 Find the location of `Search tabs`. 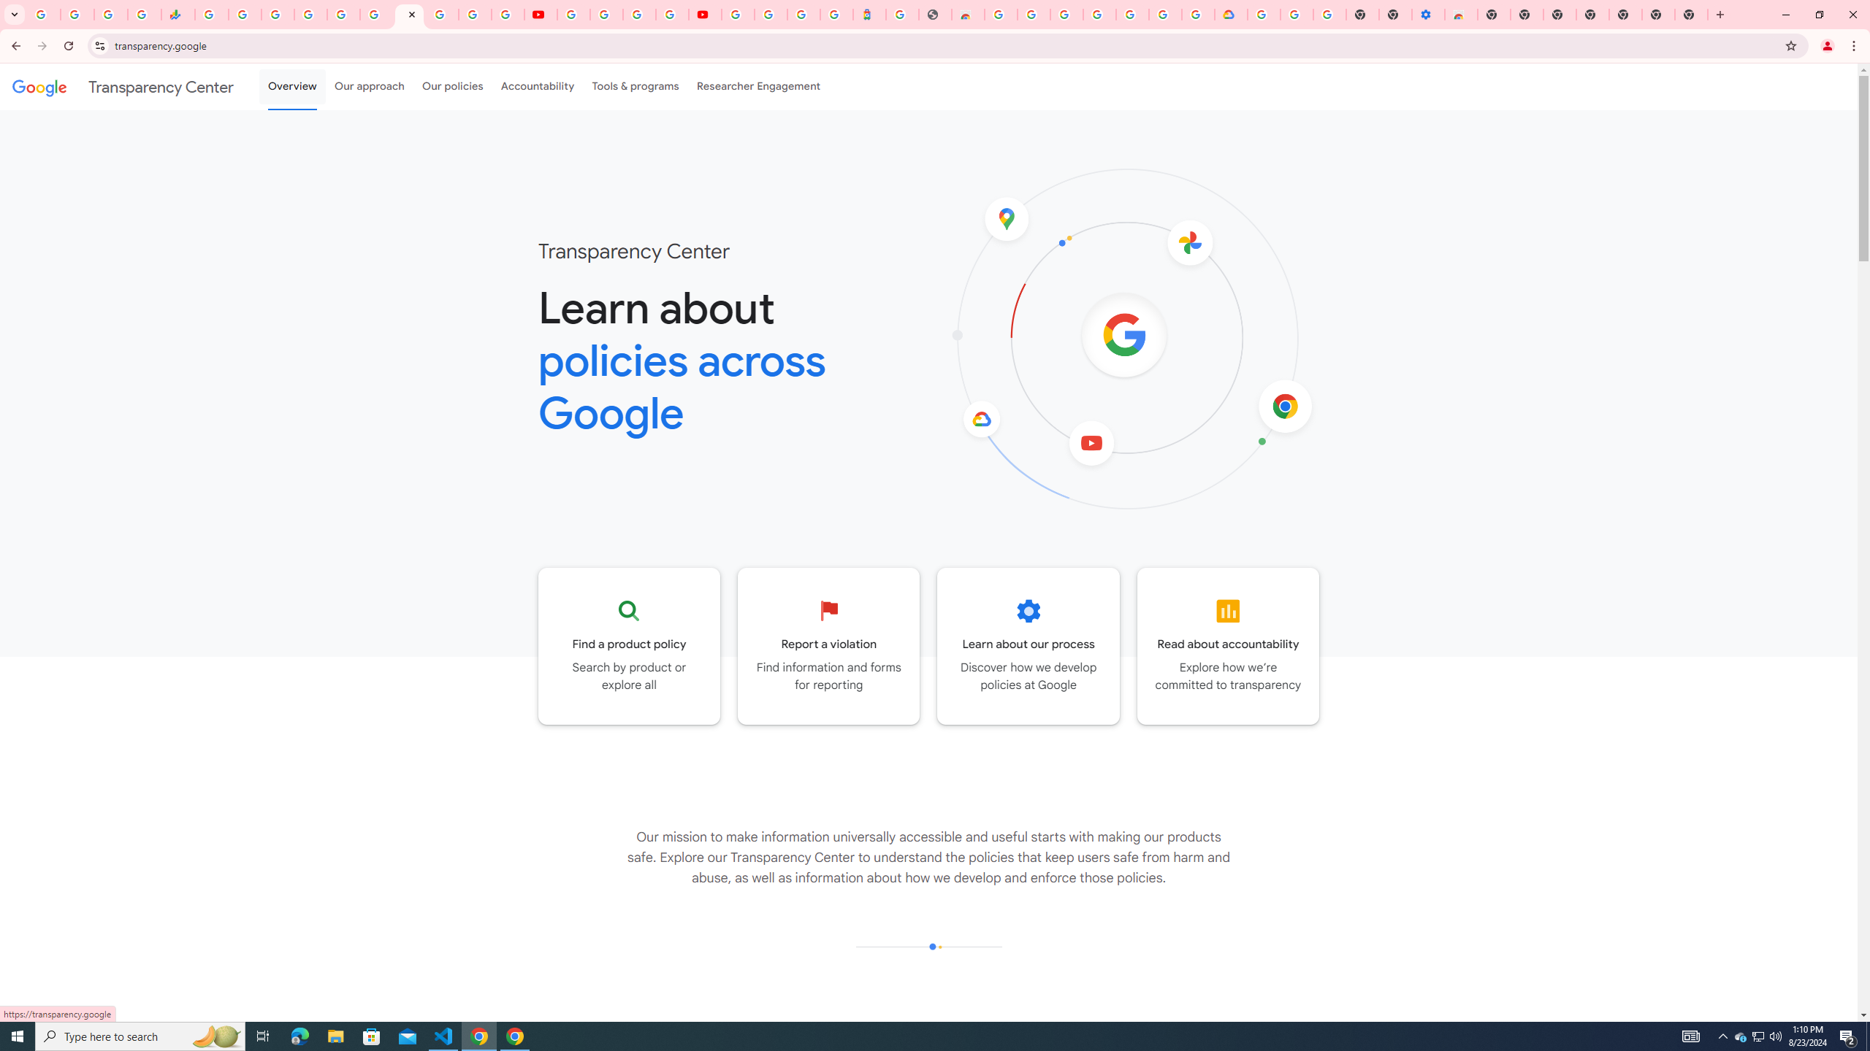

Search tabs is located at coordinates (14, 15).